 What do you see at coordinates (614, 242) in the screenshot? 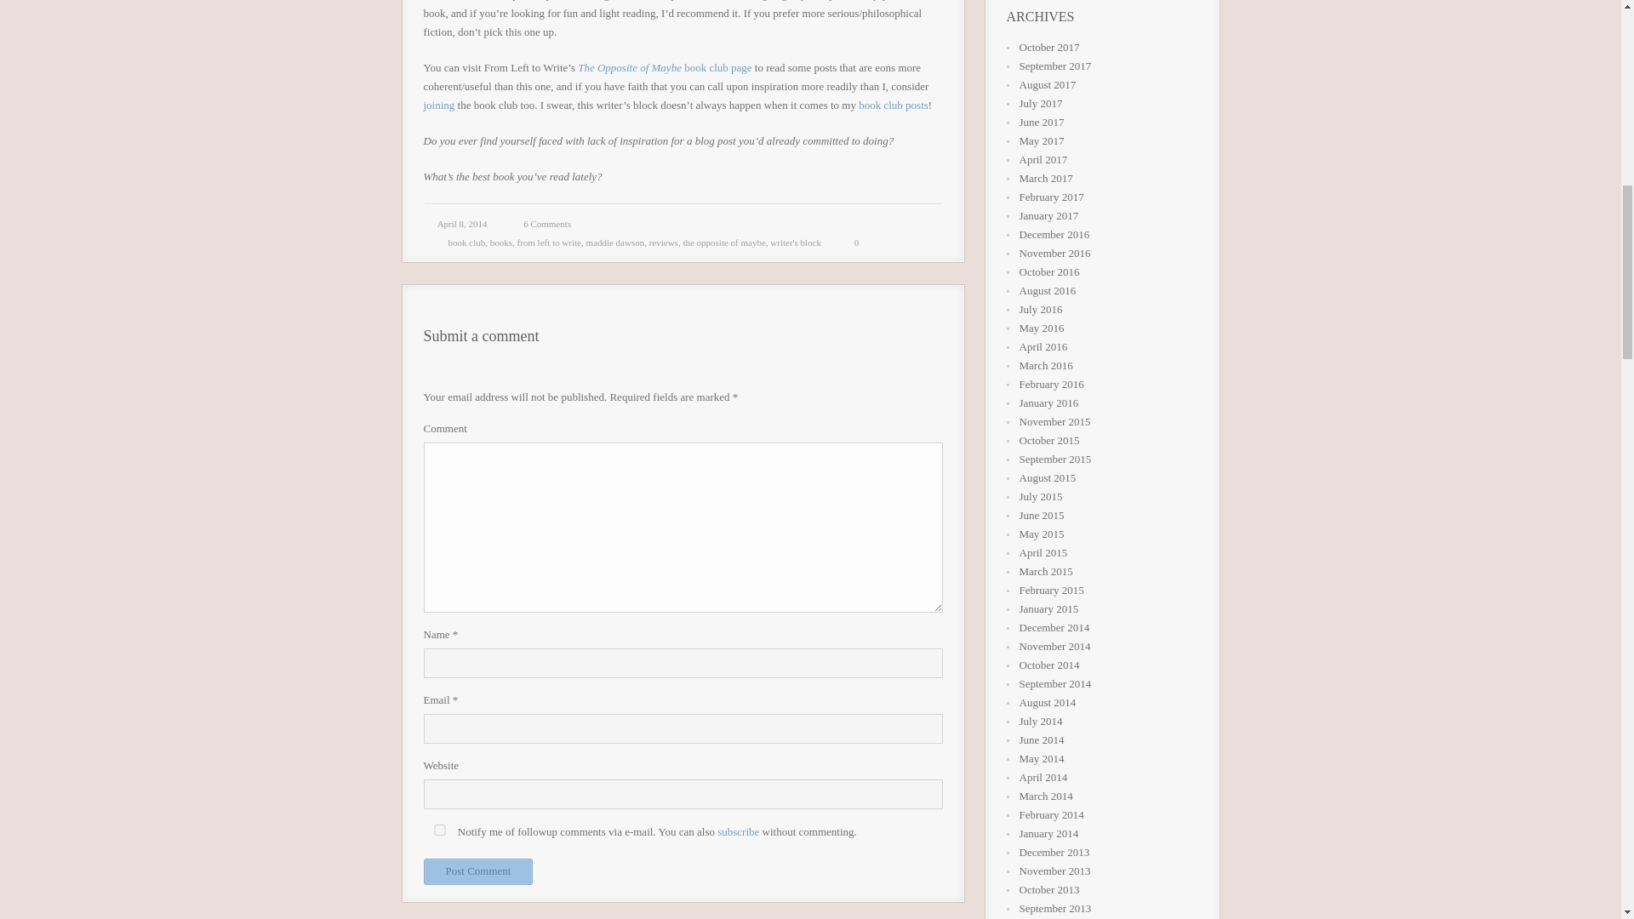
I see `maddie dawson` at bounding box center [614, 242].